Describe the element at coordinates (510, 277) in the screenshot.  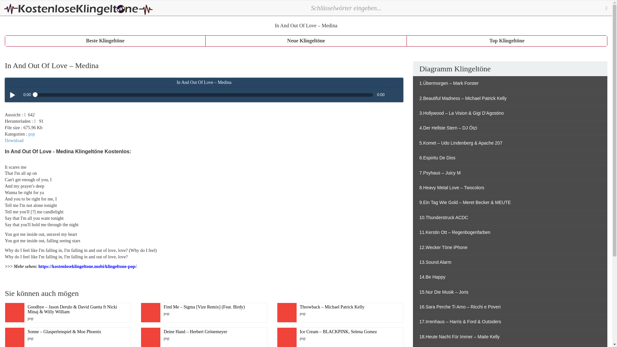
I see `14.Be Happy` at that location.